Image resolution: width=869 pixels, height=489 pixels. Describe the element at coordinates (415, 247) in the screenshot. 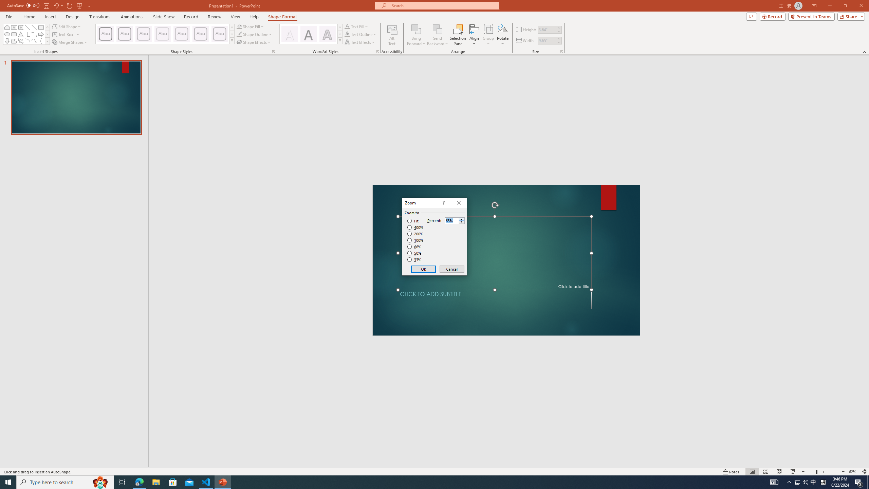

I see `66%` at that location.